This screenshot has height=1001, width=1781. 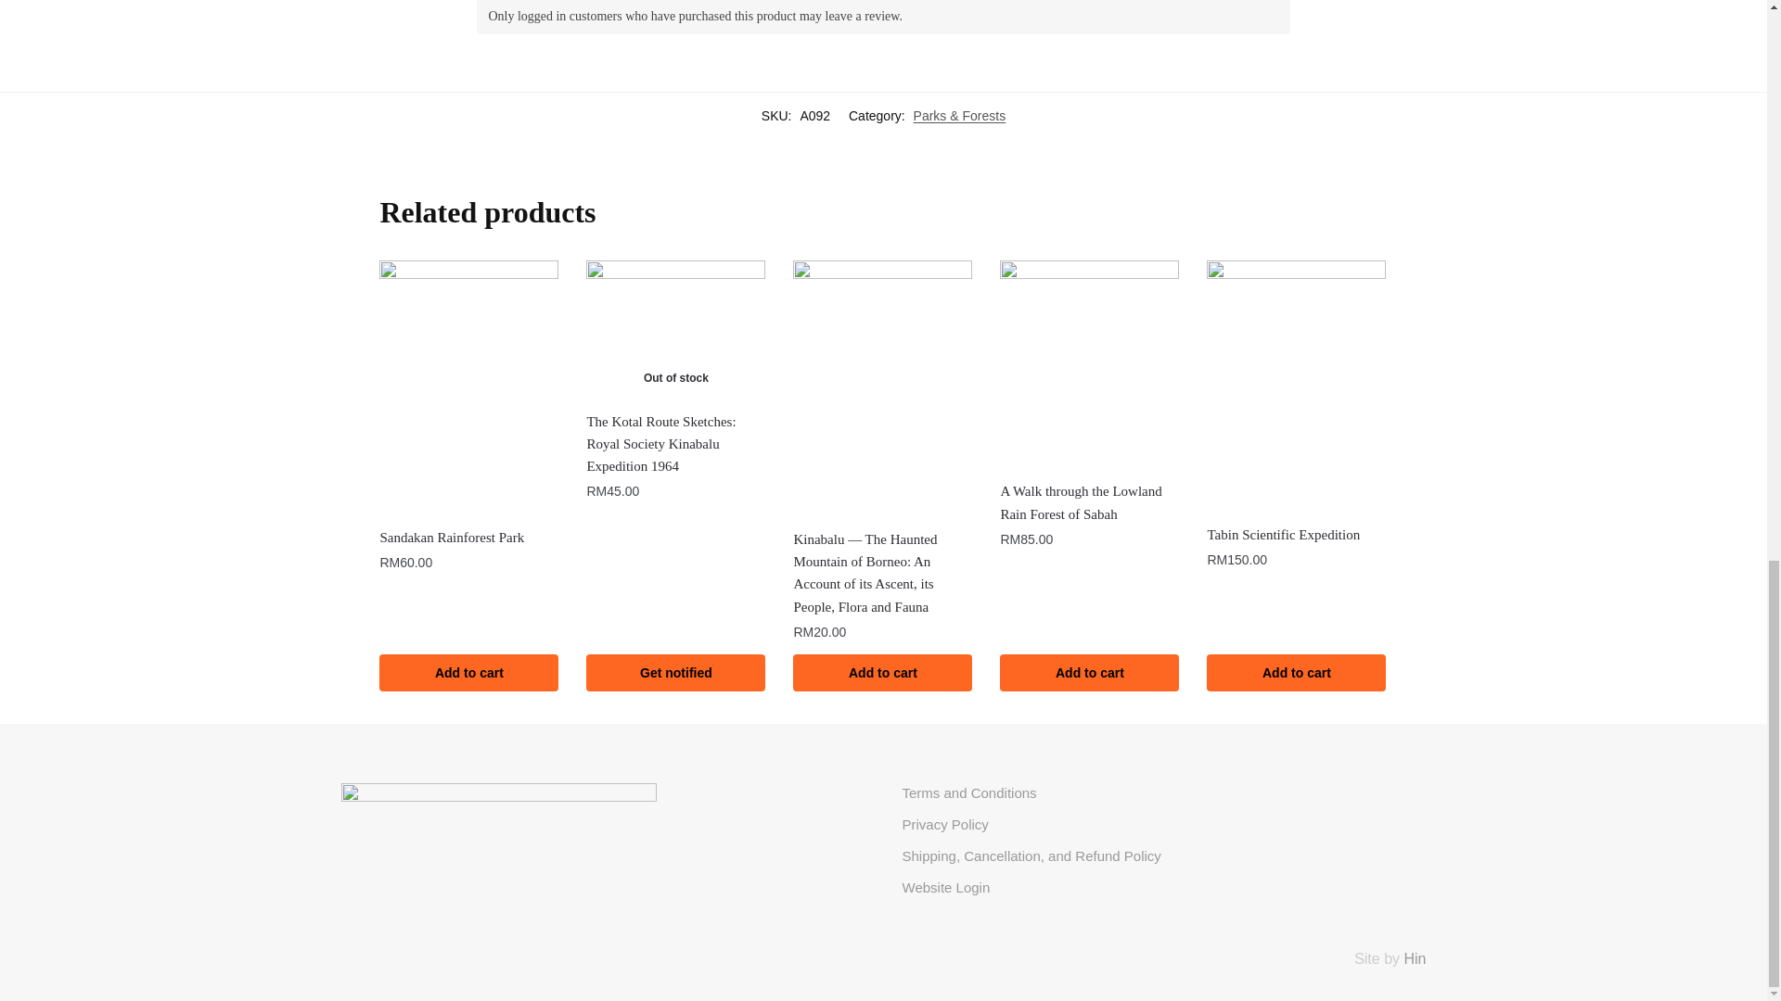 What do you see at coordinates (1414, 958) in the screenshot?
I see `Hin Design` at bounding box center [1414, 958].